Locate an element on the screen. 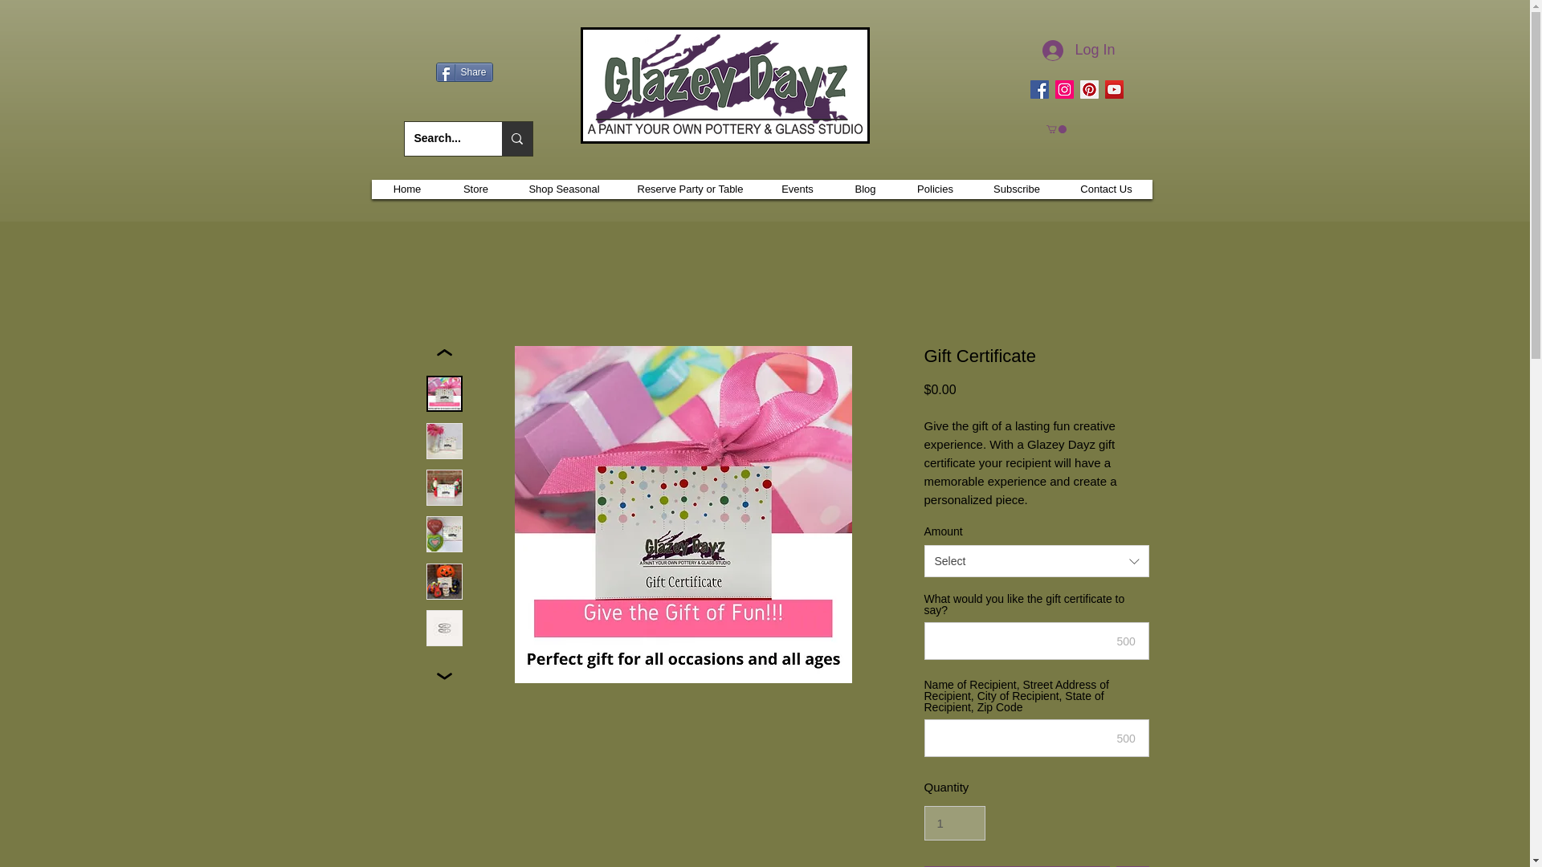 The width and height of the screenshot is (1542, 867). Home is located at coordinates (408, 189).